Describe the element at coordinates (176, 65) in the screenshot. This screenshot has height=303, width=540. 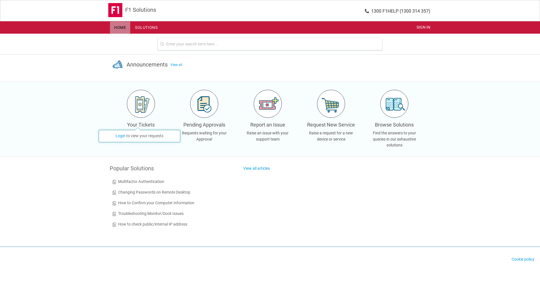
I see `View all` at that location.